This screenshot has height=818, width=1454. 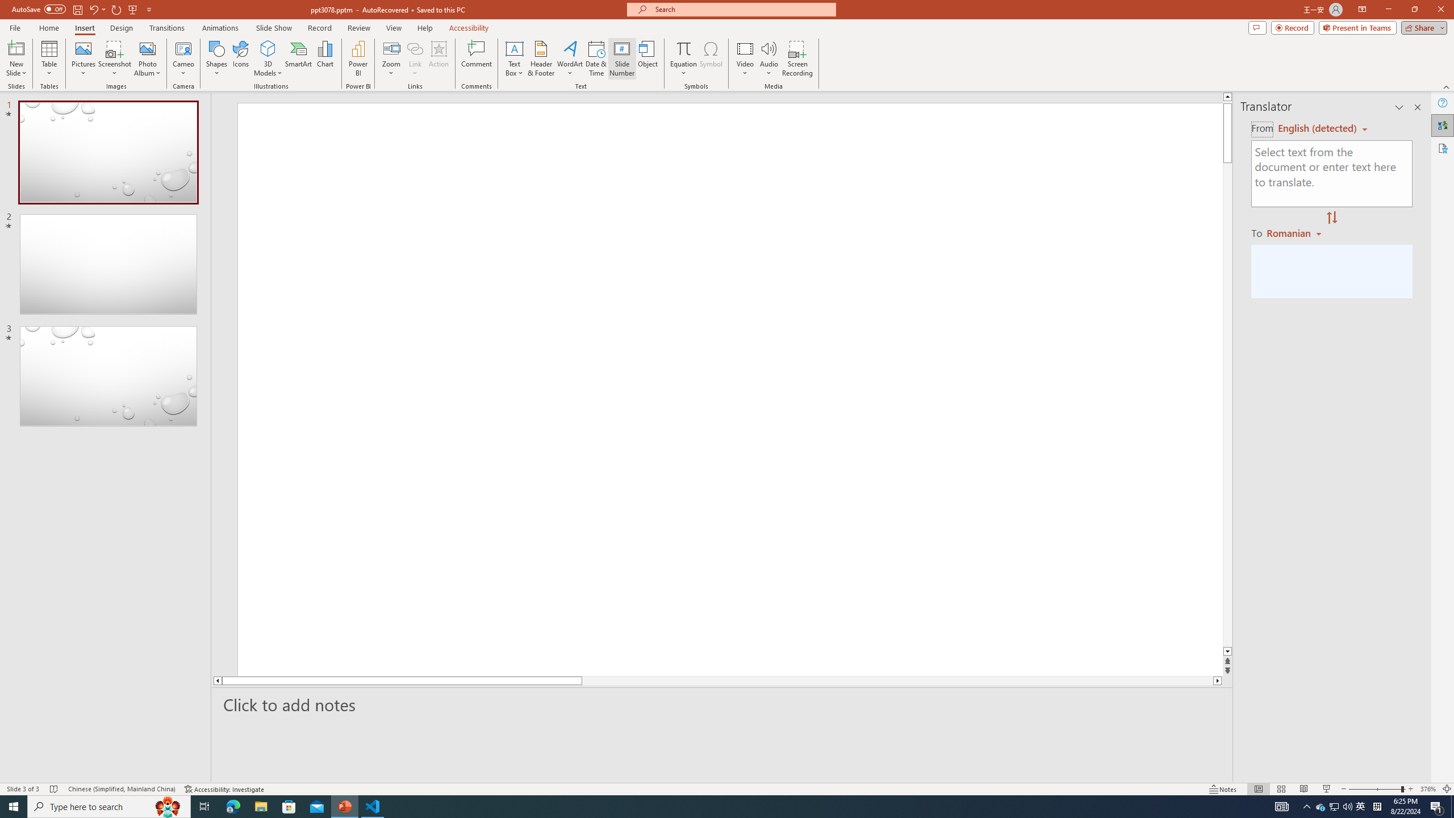 I want to click on Object..., so click(x=649, y=59).